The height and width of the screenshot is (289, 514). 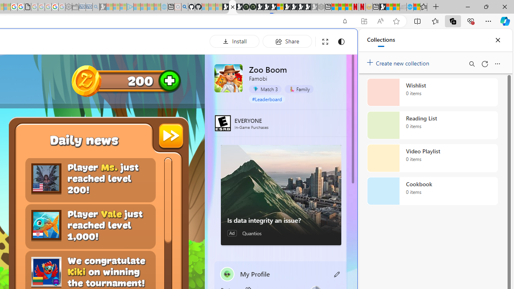 What do you see at coordinates (497, 63) in the screenshot?
I see `More options menu` at bounding box center [497, 63].